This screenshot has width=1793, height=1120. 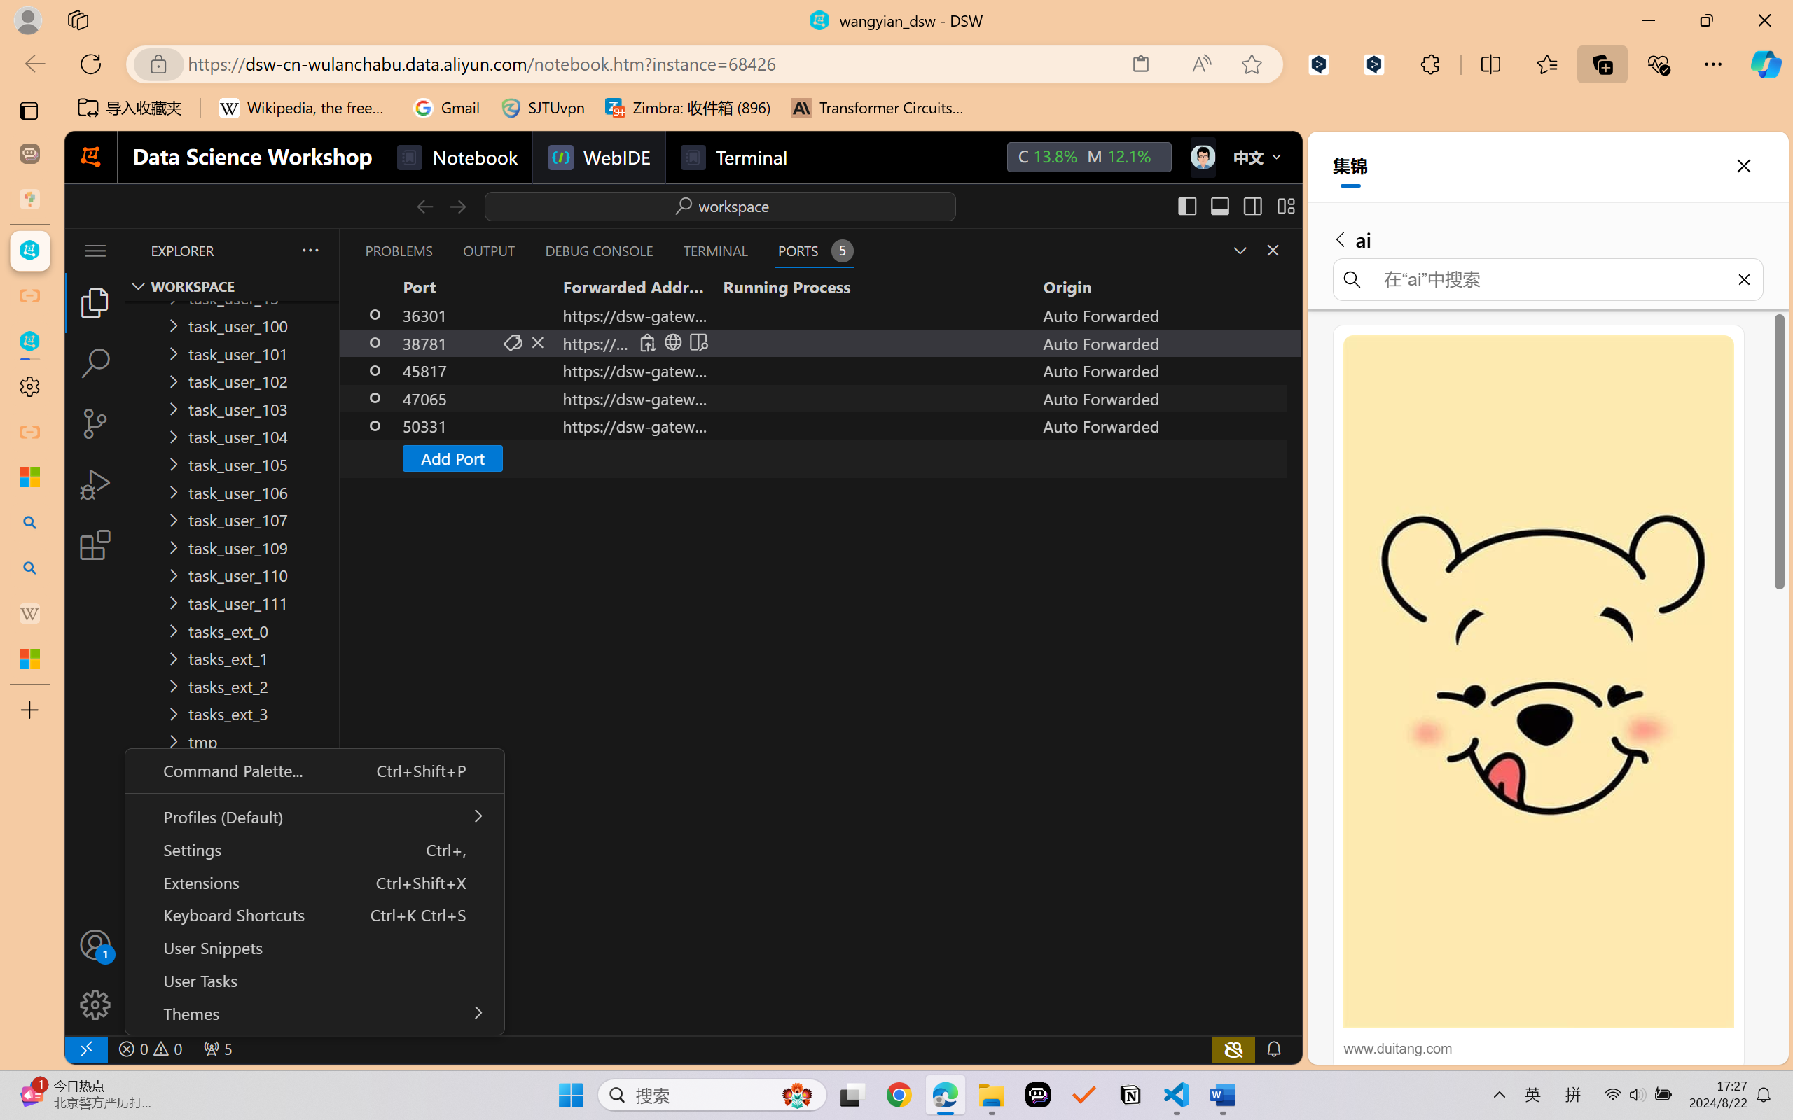 What do you see at coordinates (314, 980) in the screenshot?
I see `User Tasks` at bounding box center [314, 980].